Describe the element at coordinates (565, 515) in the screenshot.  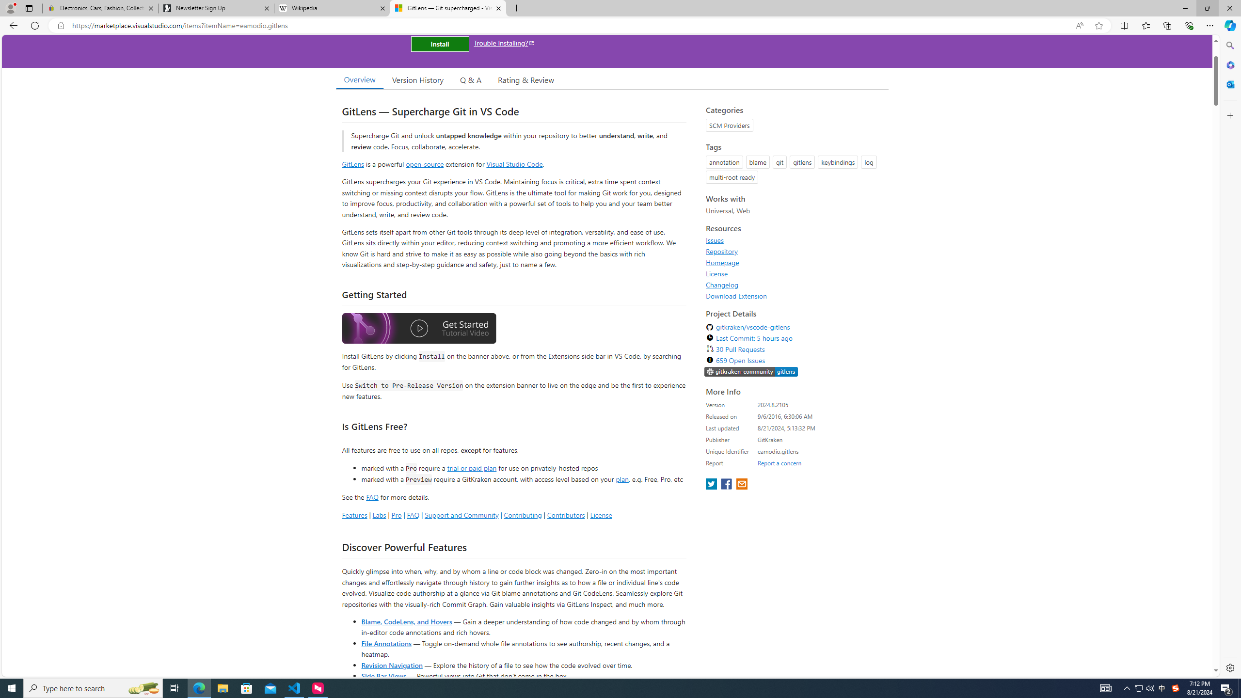
I see `Contributors` at that location.